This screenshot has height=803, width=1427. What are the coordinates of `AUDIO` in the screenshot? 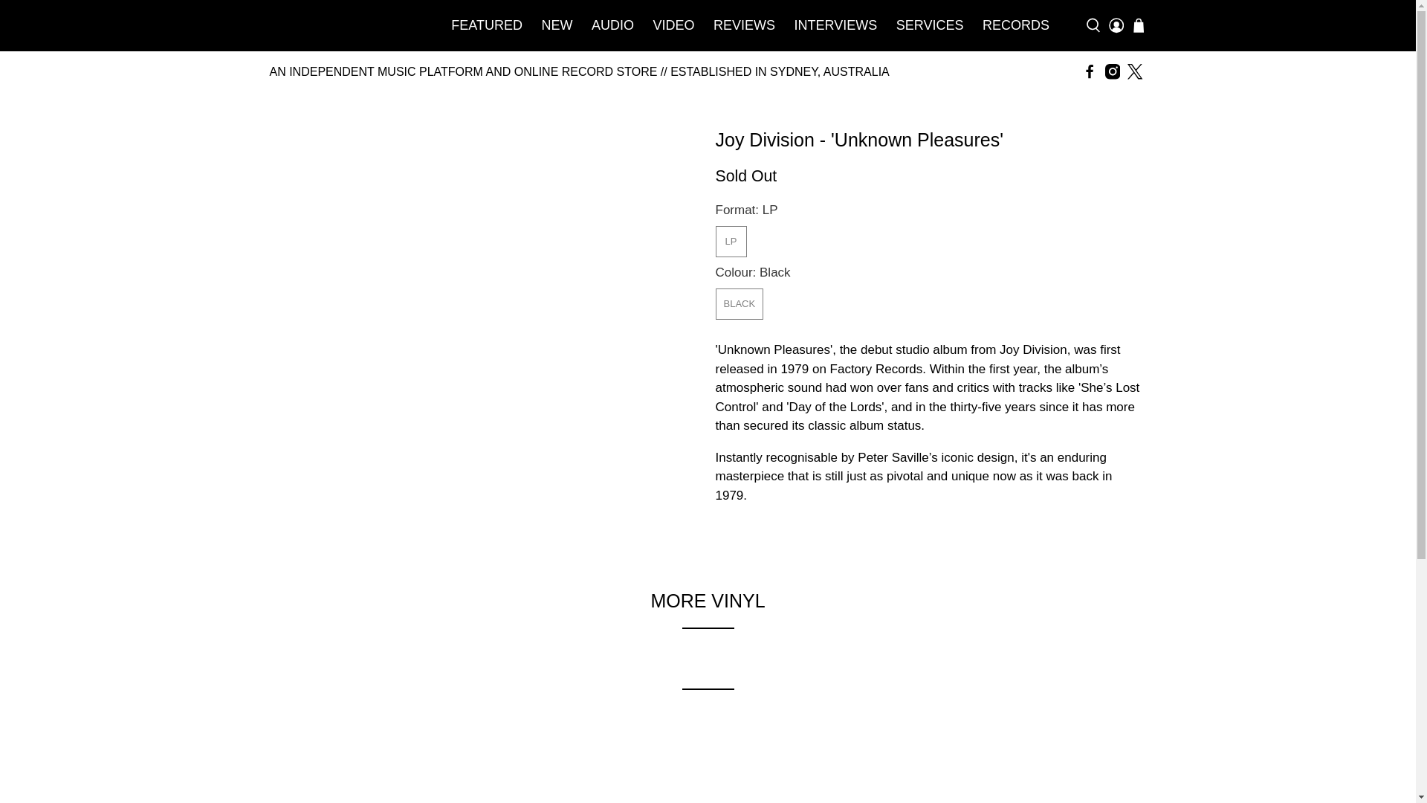 It's located at (612, 25).